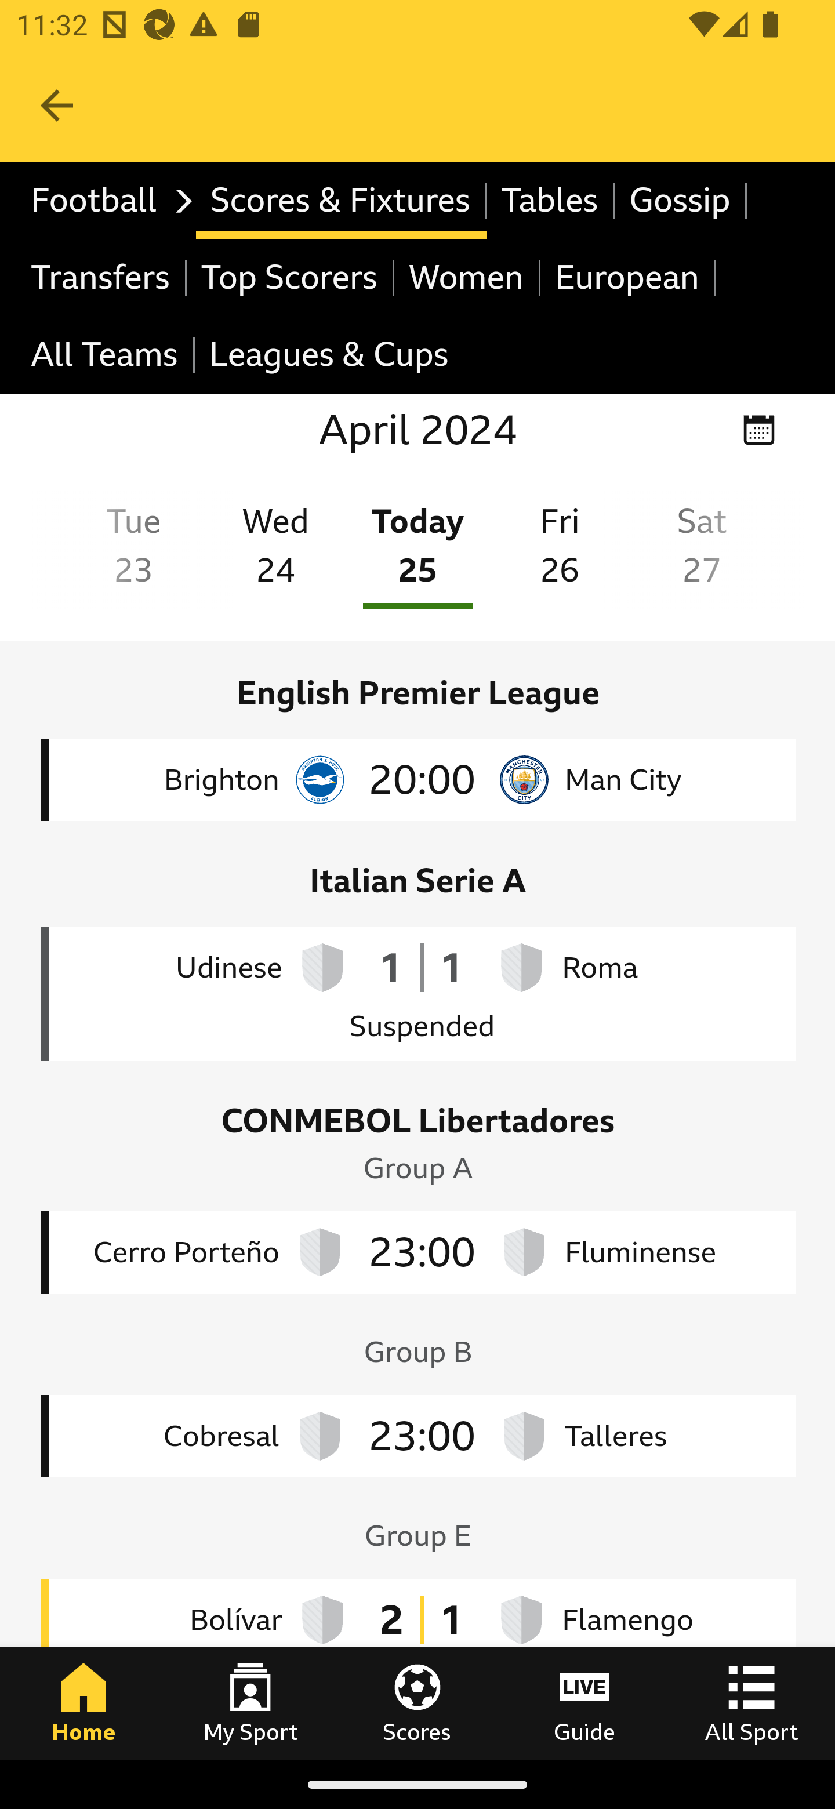 Image resolution: width=835 pixels, height=1809 pixels. I want to click on Transfers, so click(102, 277).